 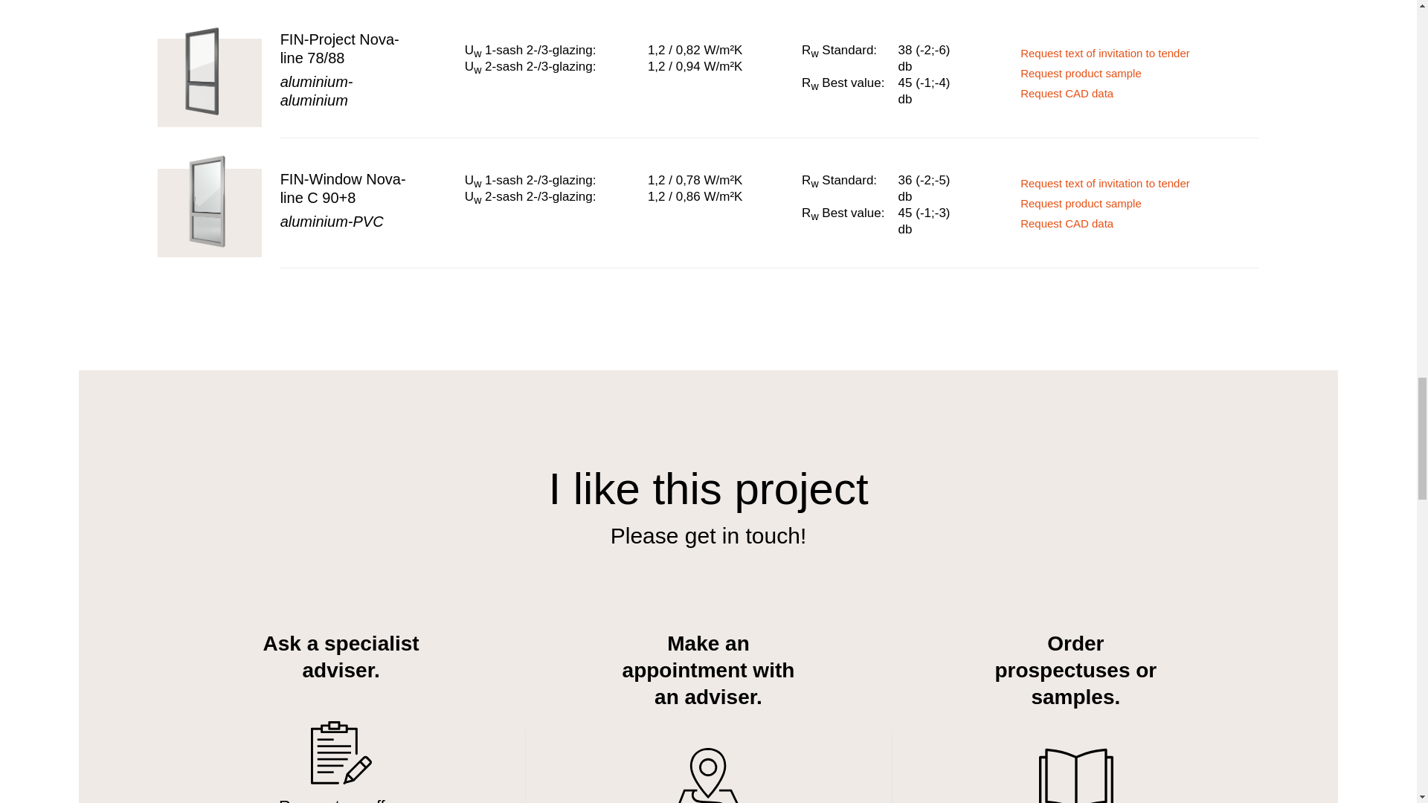 I want to click on Request CAD data, so click(x=1126, y=93).